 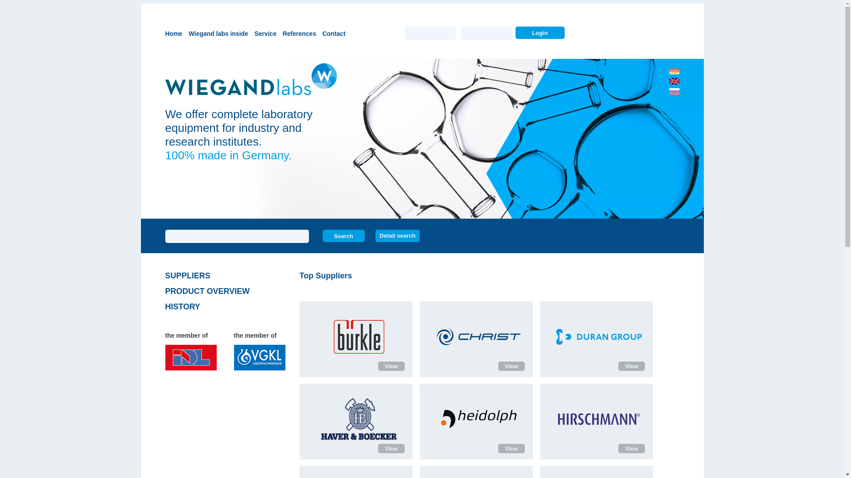 I want to click on Wiegand labs inside, so click(x=218, y=33).